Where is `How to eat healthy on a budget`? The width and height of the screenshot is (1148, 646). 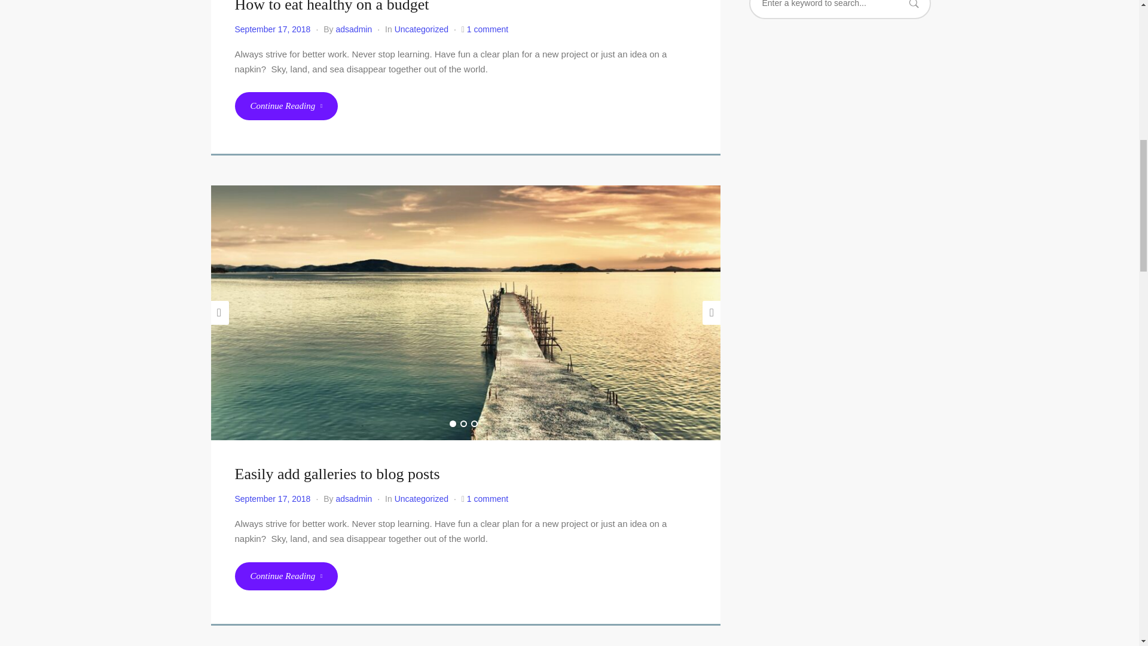
How to eat healthy on a budget is located at coordinates (331, 6).